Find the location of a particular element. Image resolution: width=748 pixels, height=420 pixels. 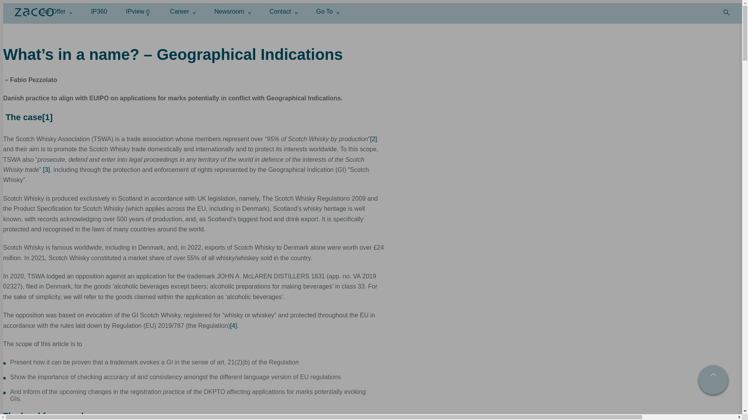

Go To is located at coordinates (328, 11).